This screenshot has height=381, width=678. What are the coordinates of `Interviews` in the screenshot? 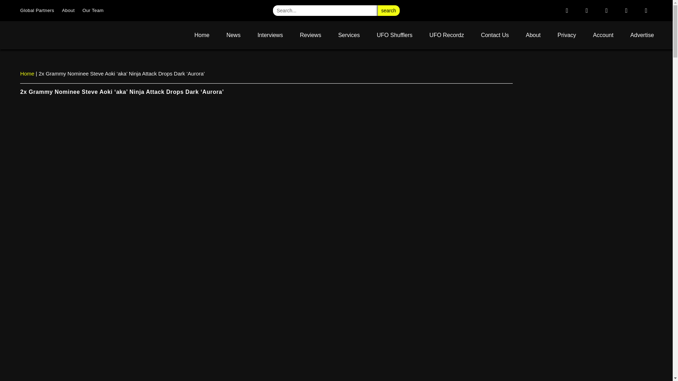 It's located at (270, 35).